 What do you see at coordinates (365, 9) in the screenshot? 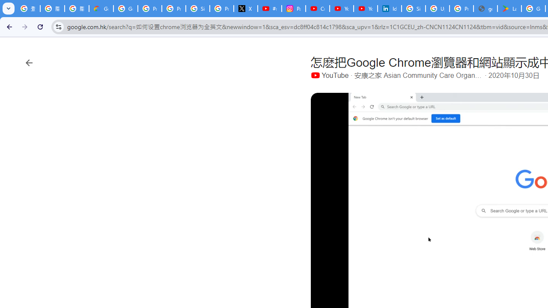
I see `YouTube Culture & Trends - YouTube Top 10, 2021` at bounding box center [365, 9].